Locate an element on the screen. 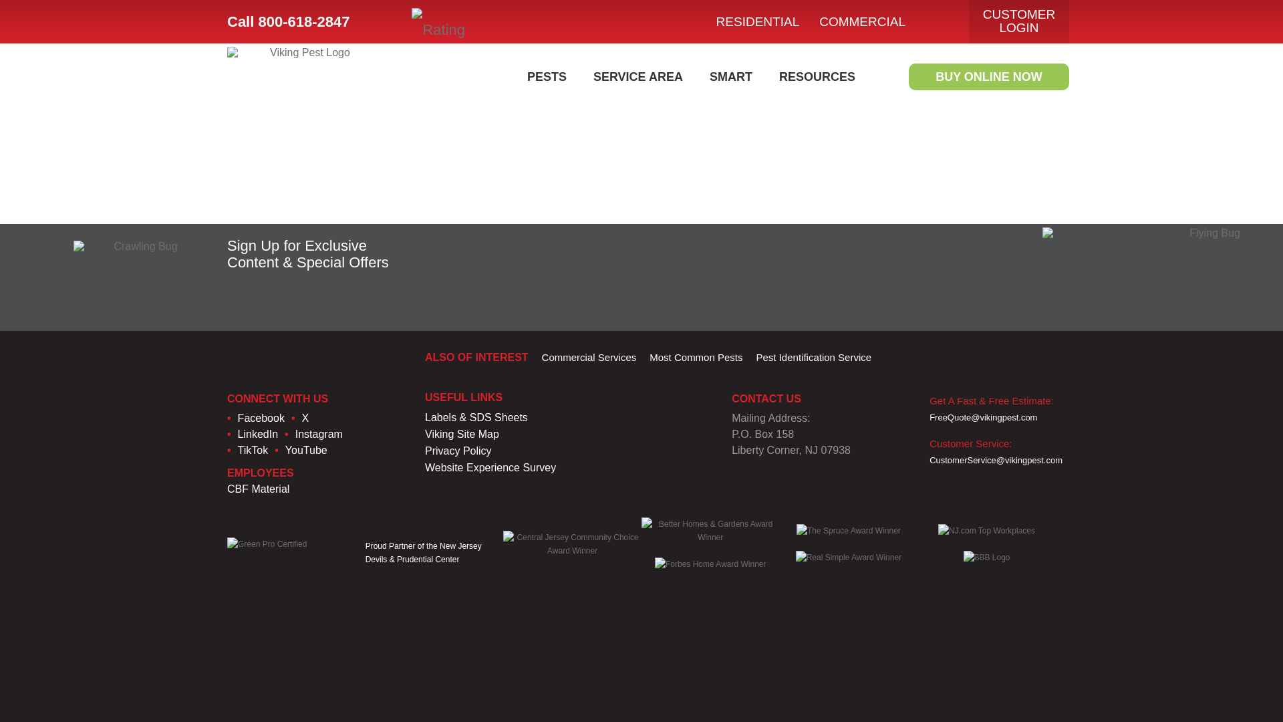 The image size is (1283, 722). COMMERCIAL is located at coordinates (862, 21).